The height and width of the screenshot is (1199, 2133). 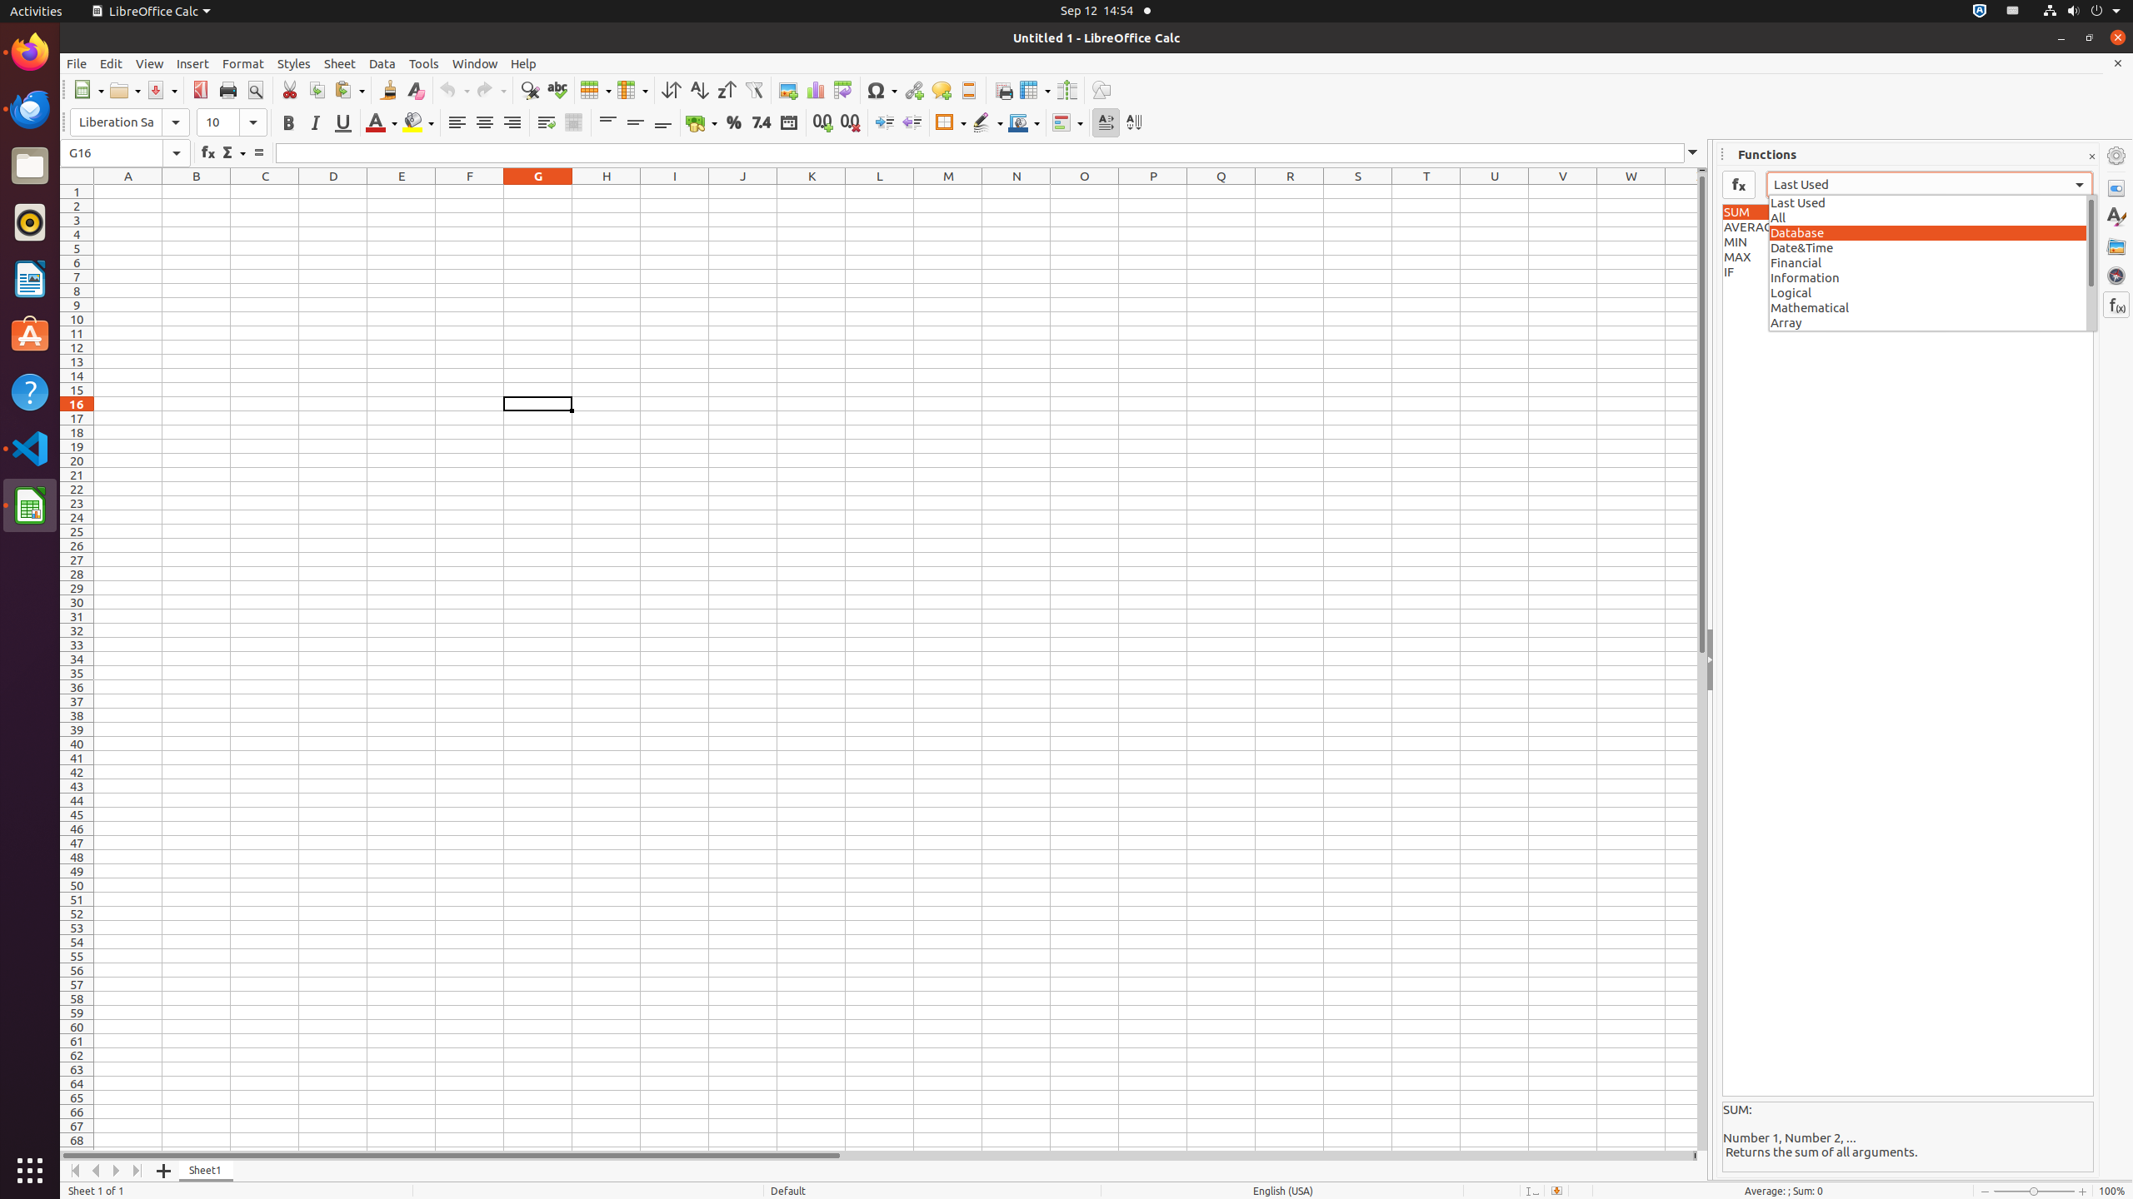 What do you see at coordinates (2013, 12) in the screenshot?
I see `:1.21/StatusNotifierItem` at bounding box center [2013, 12].